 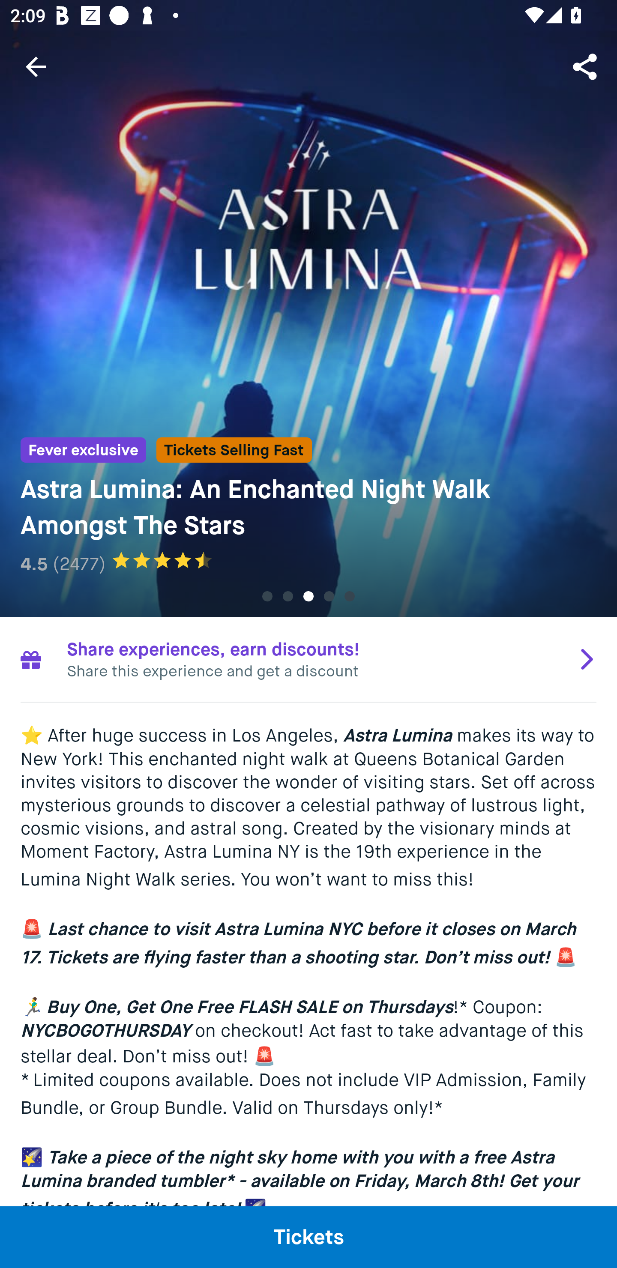 I want to click on Share, so click(x=586, y=66).